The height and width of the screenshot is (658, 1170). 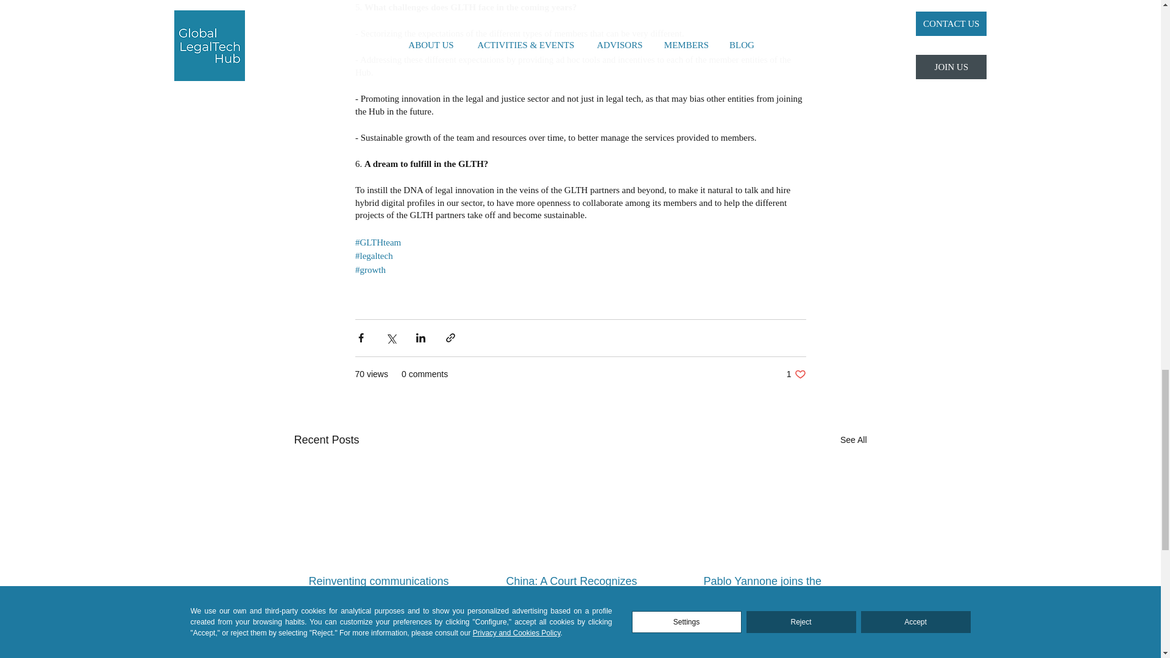 What do you see at coordinates (846, 630) in the screenshot?
I see `Post not marked as liked` at bounding box center [846, 630].